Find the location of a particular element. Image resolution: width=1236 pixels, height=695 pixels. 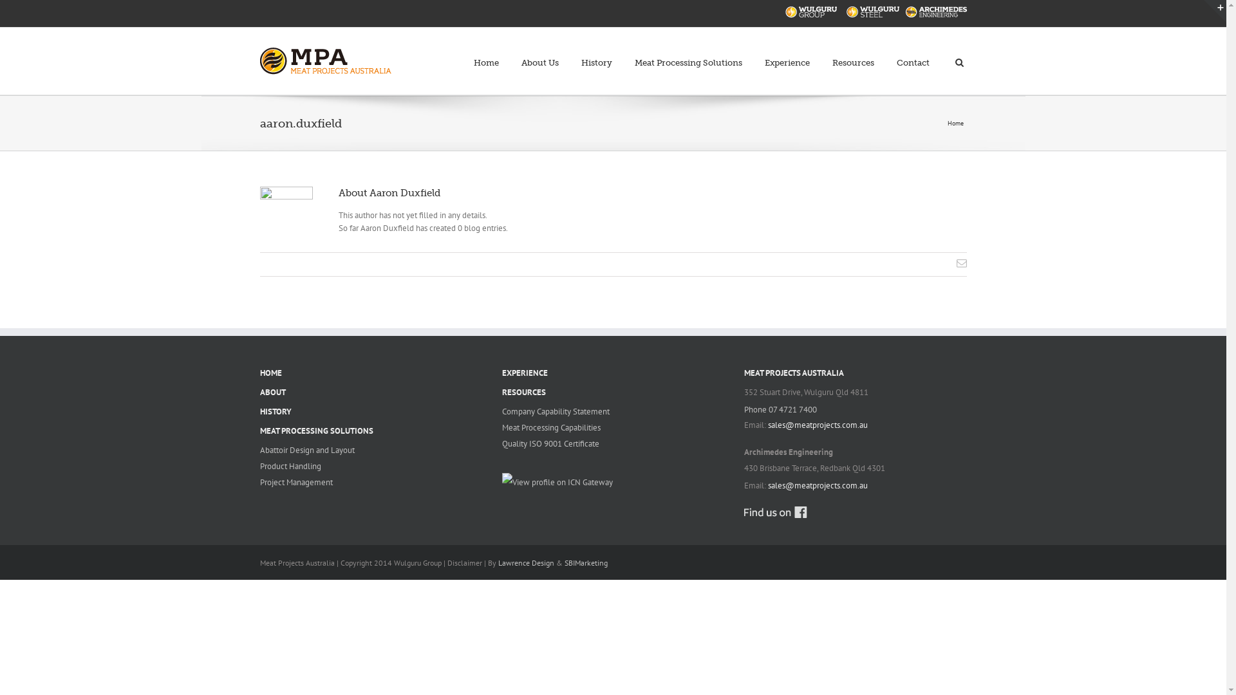

Company Capability Statement is located at coordinates (613, 412).